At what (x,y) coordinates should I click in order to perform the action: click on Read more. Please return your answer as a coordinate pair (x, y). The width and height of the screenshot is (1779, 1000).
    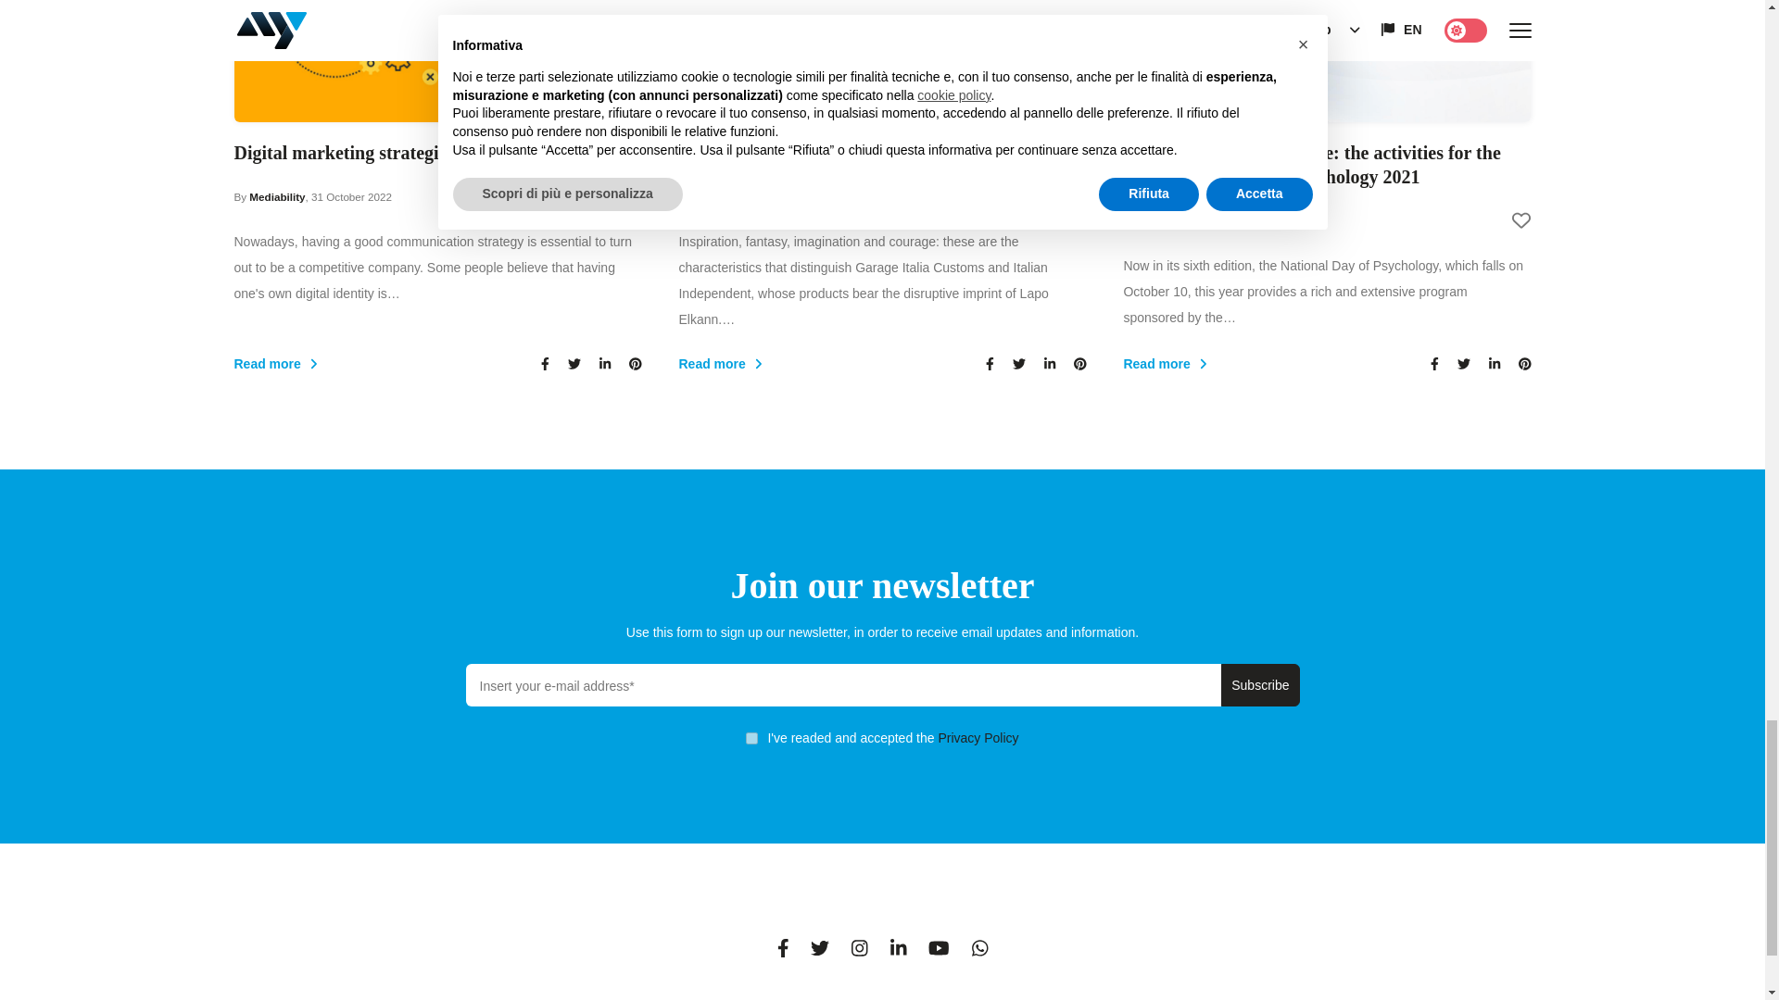
    Looking at the image, I should click on (821, 363).